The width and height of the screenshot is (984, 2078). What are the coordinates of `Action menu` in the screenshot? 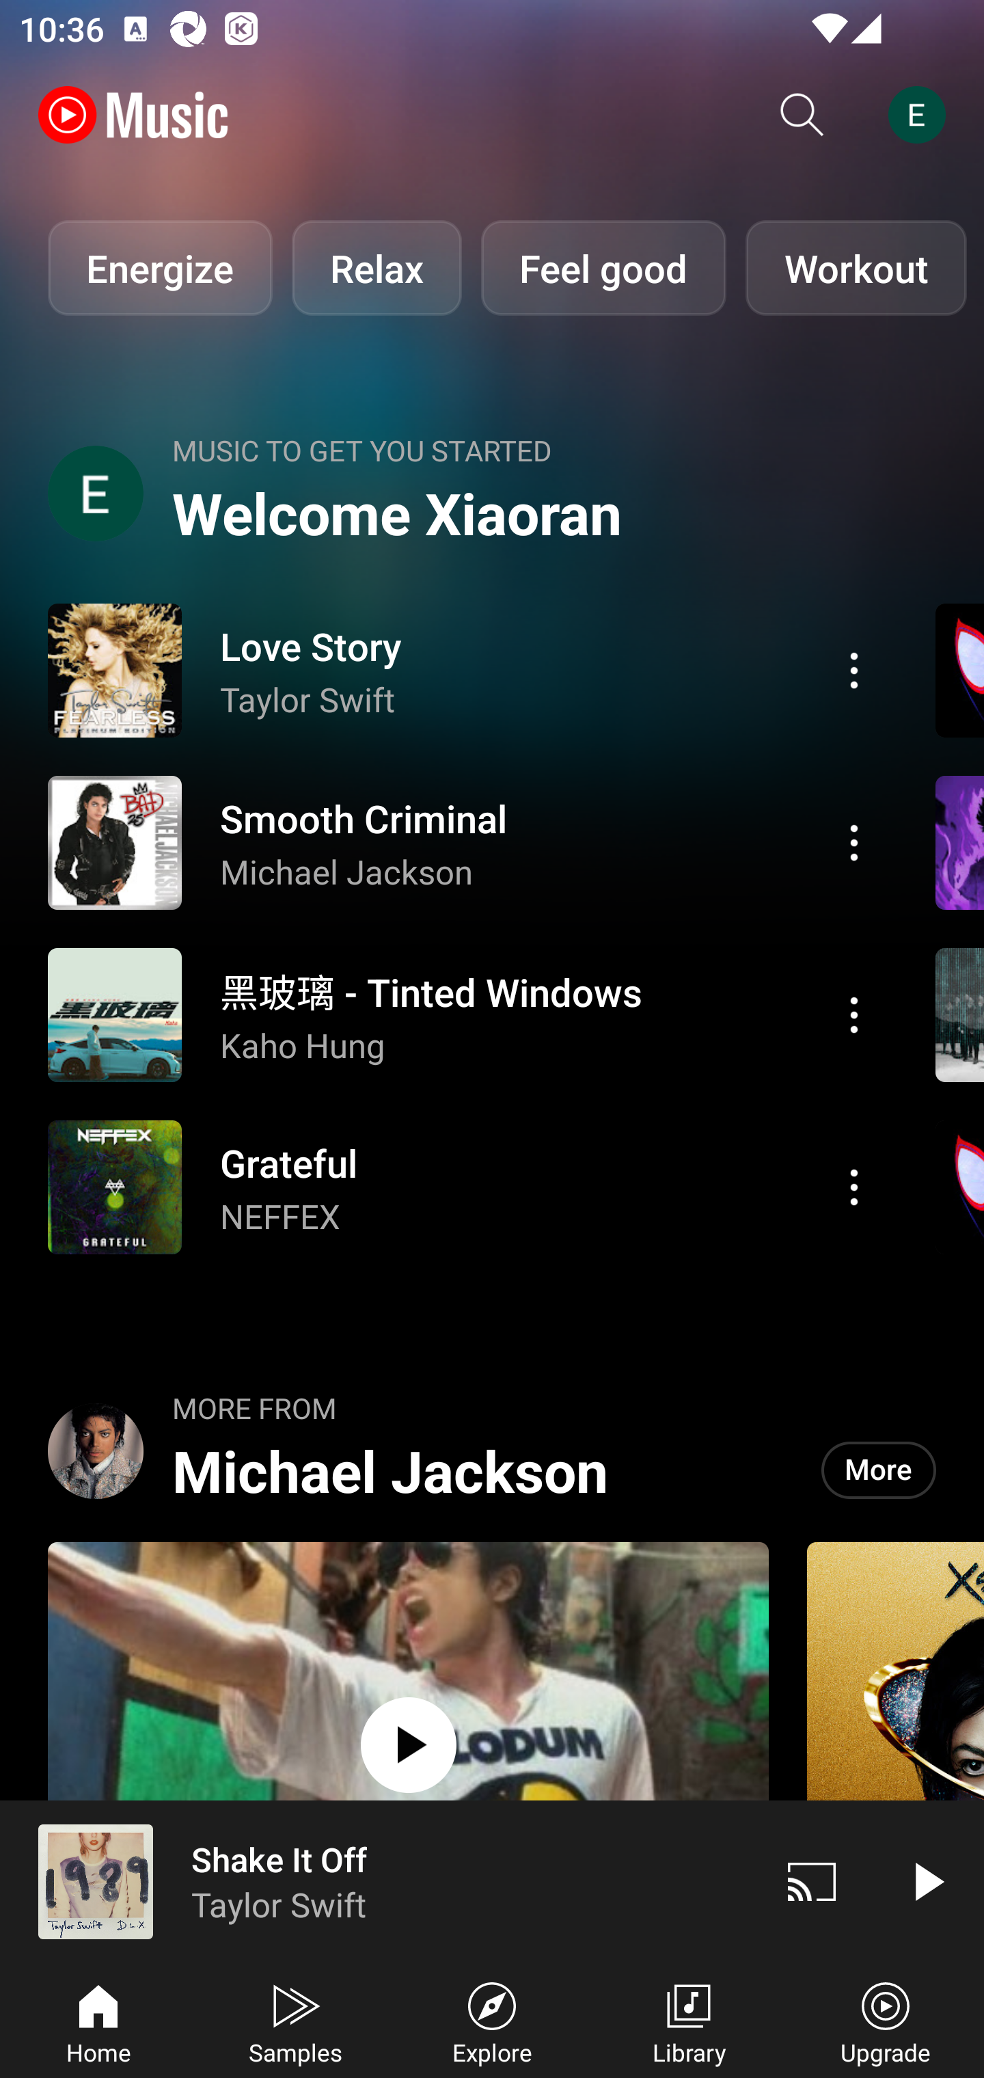 It's located at (854, 1187).